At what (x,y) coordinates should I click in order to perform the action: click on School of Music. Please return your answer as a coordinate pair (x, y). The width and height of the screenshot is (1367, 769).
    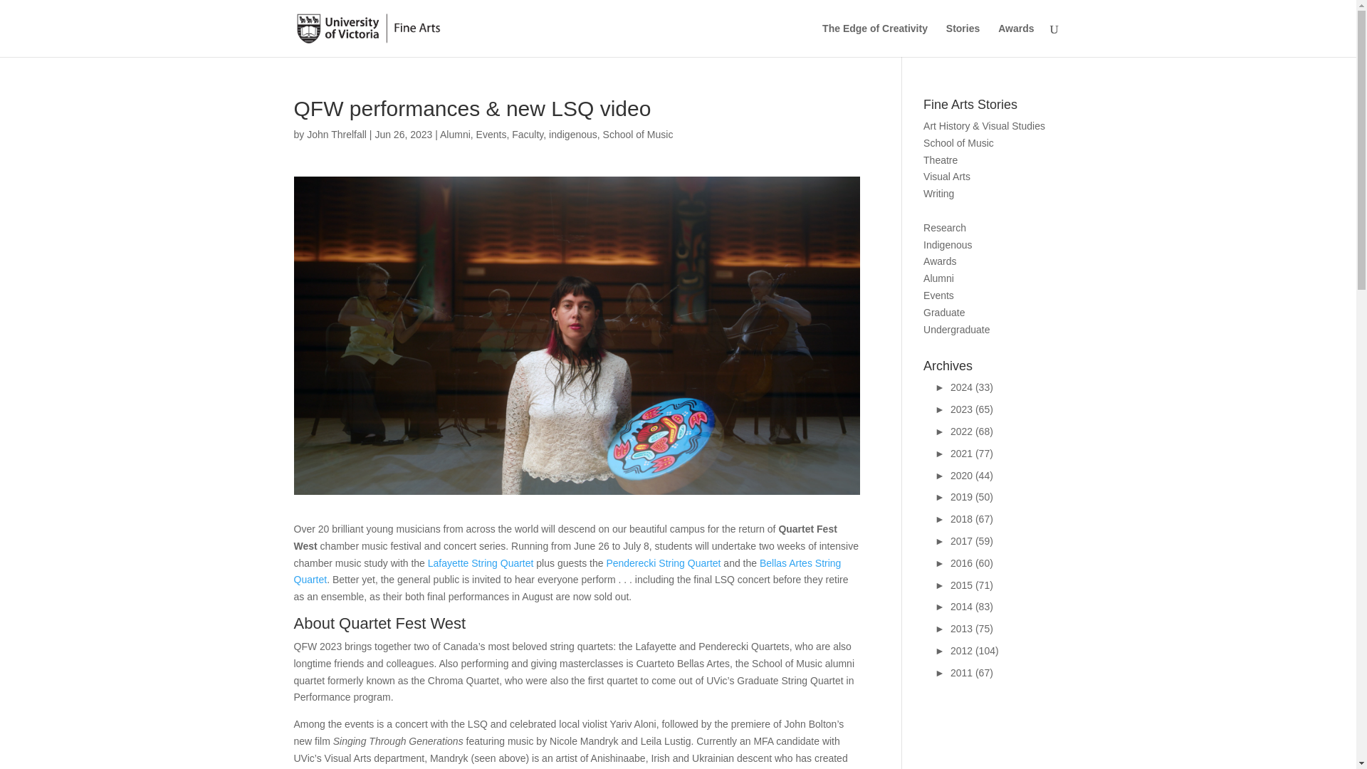
    Looking at the image, I should click on (958, 143).